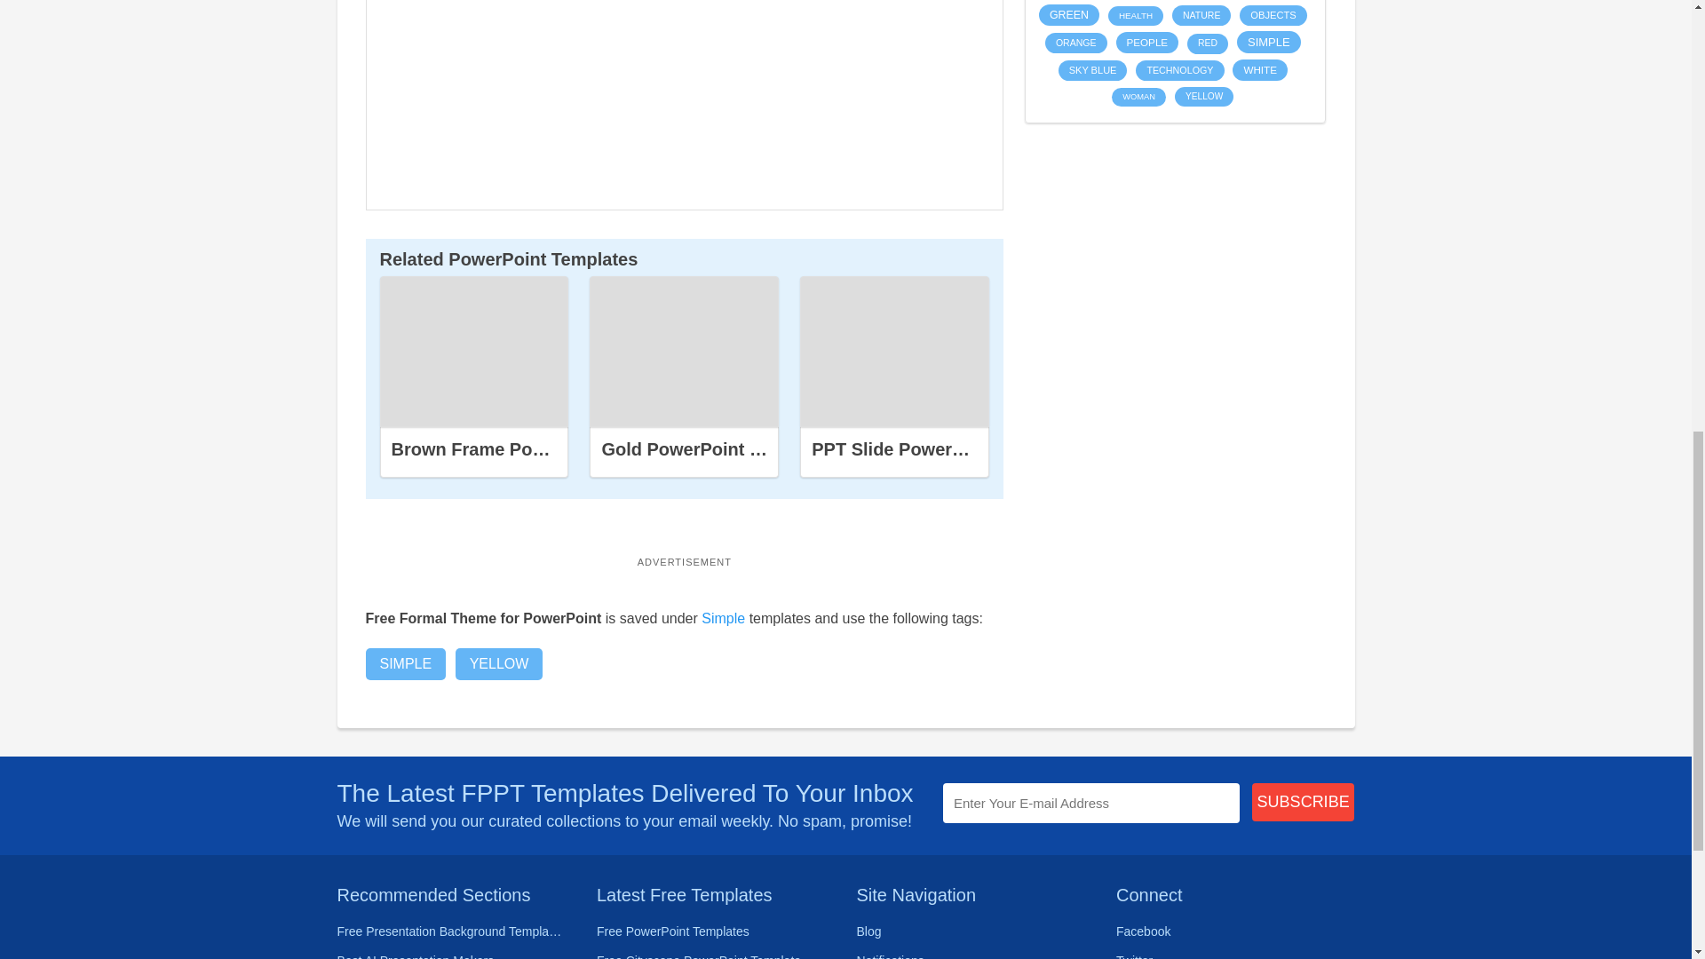 The height and width of the screenshot is (959, 1705). I want to click on Simple, so click(723, 618).